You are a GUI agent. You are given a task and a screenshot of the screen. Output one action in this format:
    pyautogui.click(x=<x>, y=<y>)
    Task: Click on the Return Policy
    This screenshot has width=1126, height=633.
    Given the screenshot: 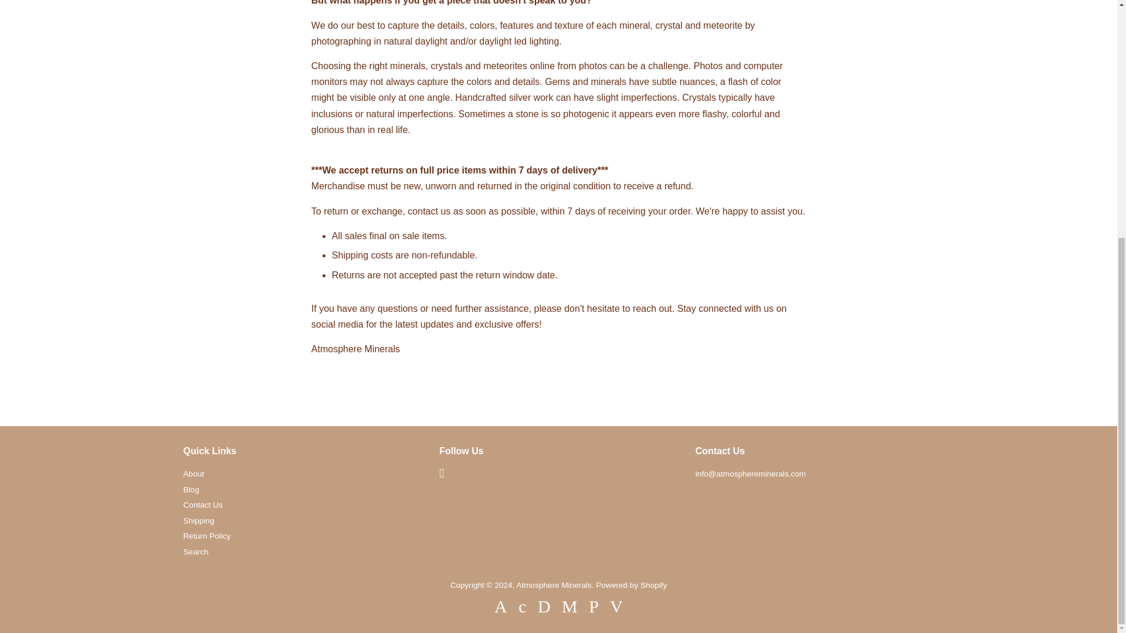 What is the action you would take?
    pyautogui.click(x=206, y=536)
    